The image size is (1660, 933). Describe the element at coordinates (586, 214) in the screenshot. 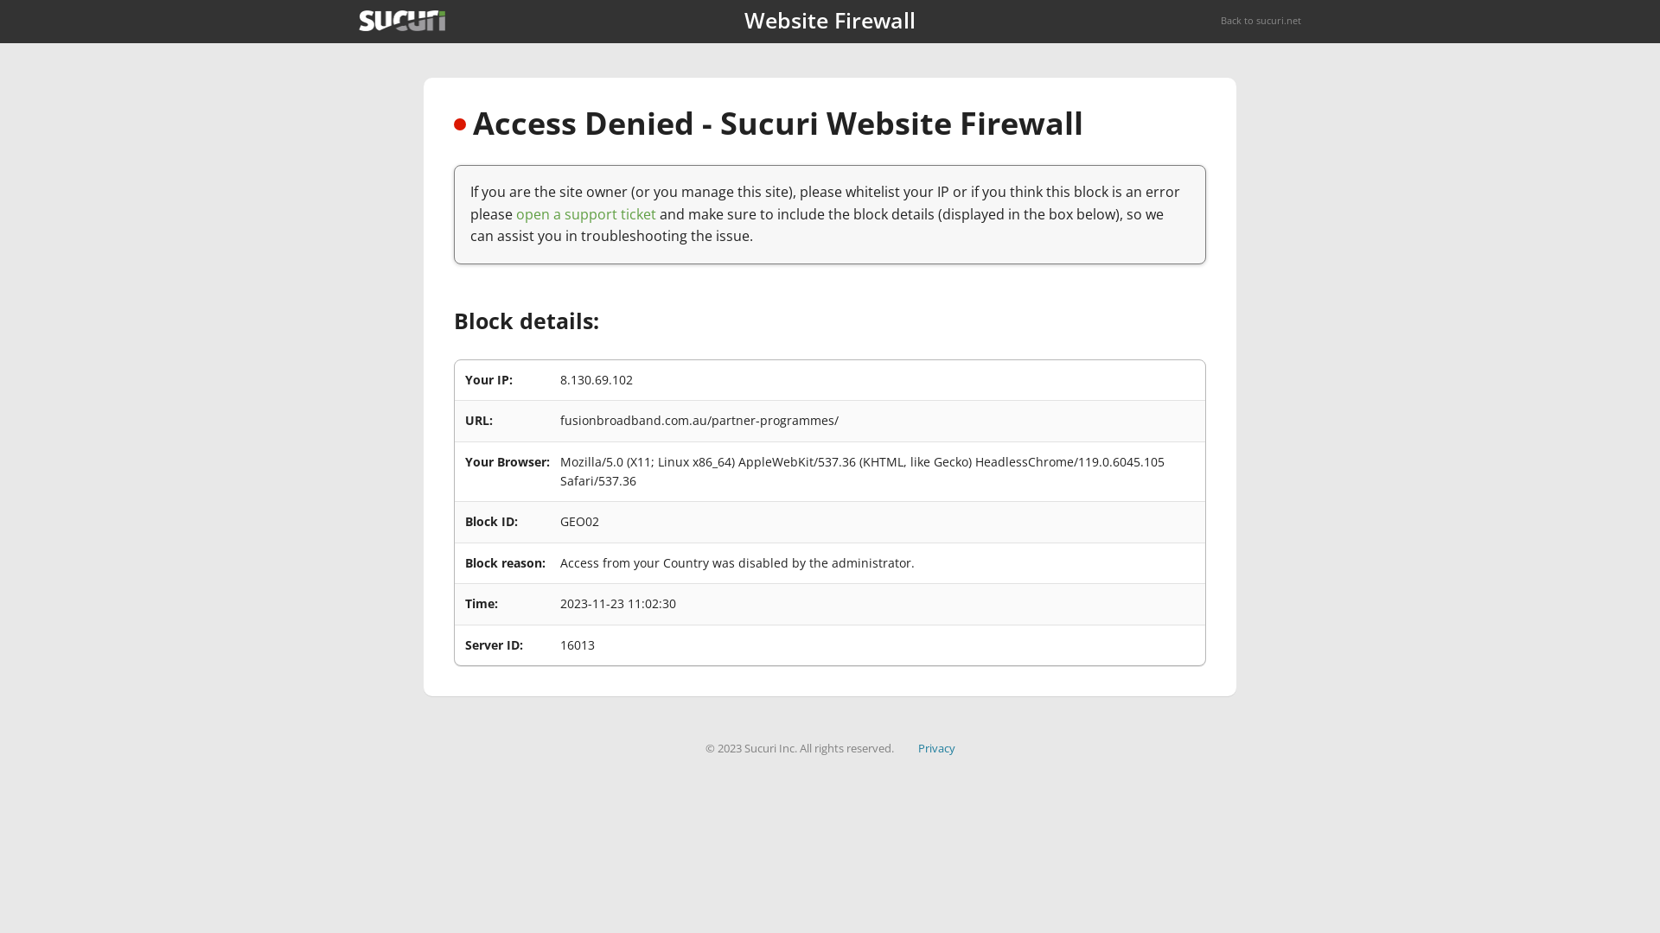

I see `open a support ticket` at that location.